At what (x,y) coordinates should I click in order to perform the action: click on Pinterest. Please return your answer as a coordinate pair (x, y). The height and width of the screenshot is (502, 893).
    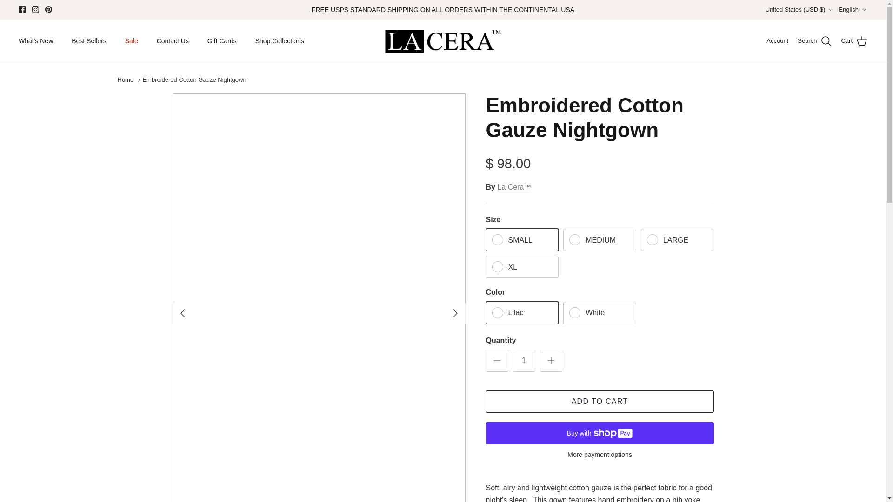
    Looking at the image, I should click on (48, 9).